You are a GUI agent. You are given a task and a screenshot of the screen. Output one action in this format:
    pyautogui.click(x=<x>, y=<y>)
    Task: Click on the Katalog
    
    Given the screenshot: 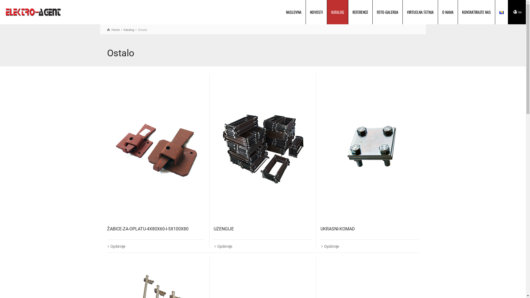 What is the action you would take?
    pyautogui.click(x=129, y=30)
    